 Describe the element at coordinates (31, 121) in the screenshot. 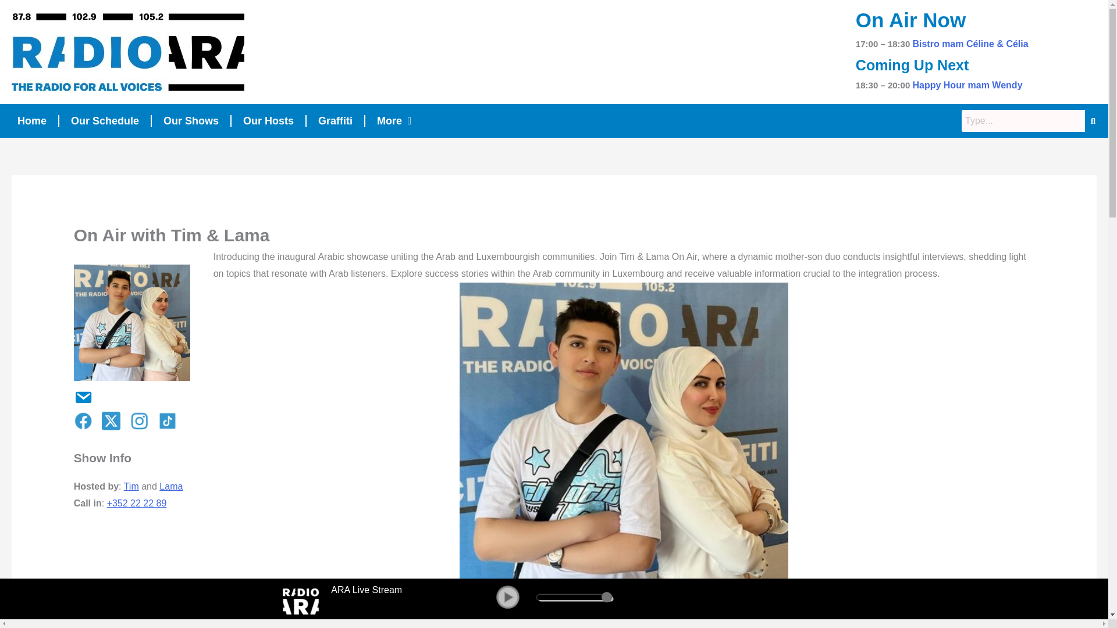

I see `Home` at that location.